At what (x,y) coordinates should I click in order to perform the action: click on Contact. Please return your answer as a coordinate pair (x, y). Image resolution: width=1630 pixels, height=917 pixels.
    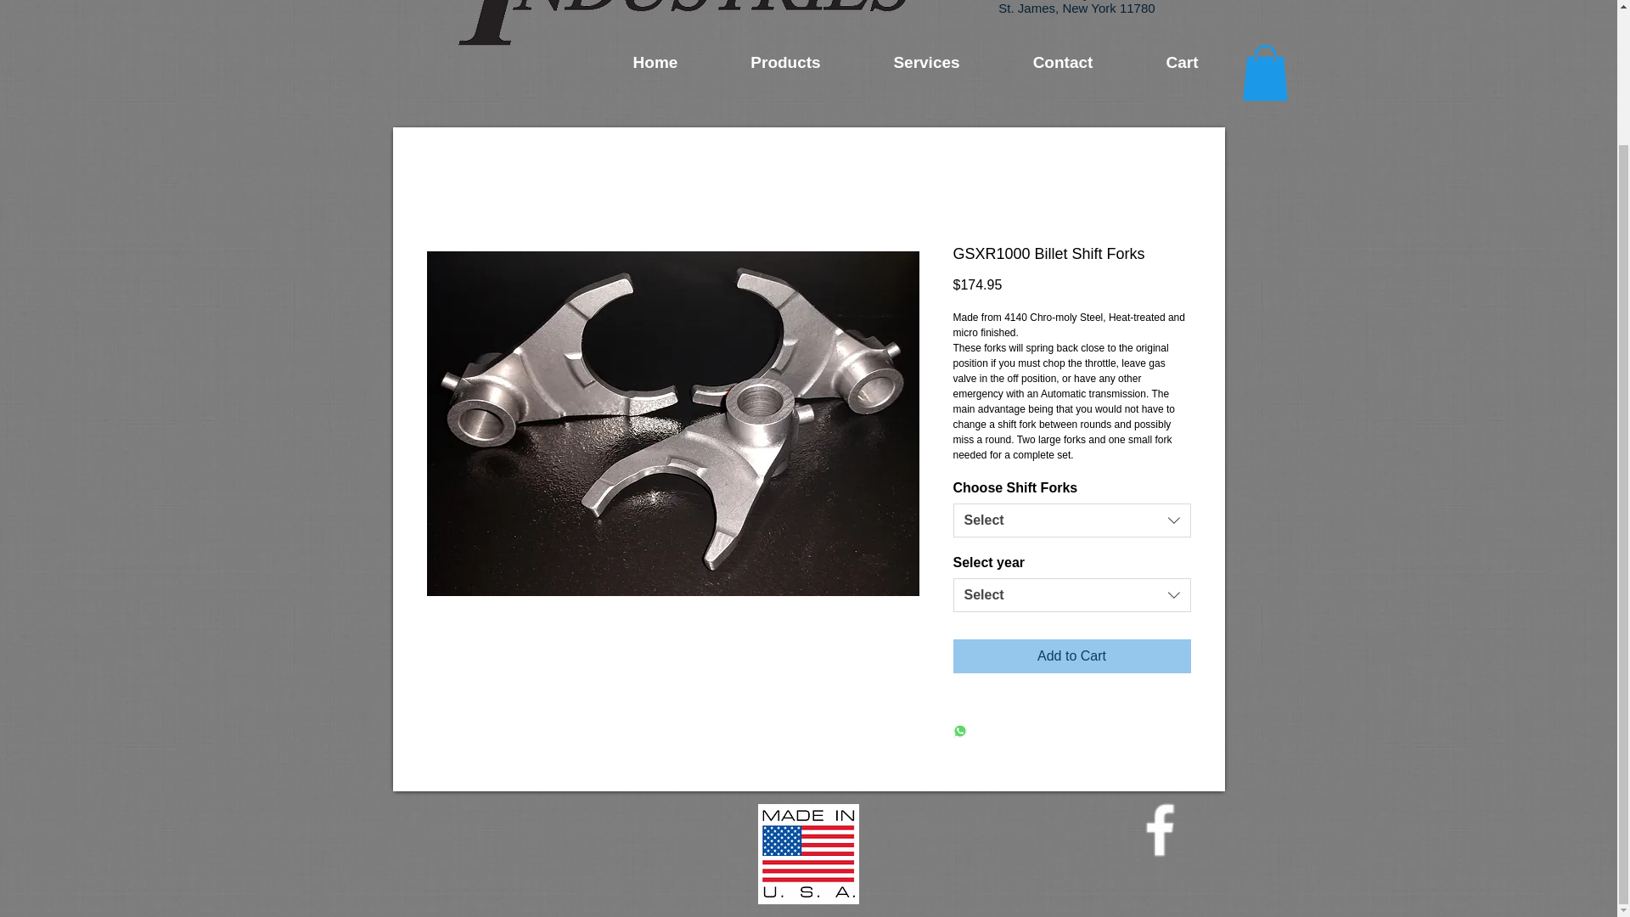
    Looking at the image, I should click on (1063, 63).